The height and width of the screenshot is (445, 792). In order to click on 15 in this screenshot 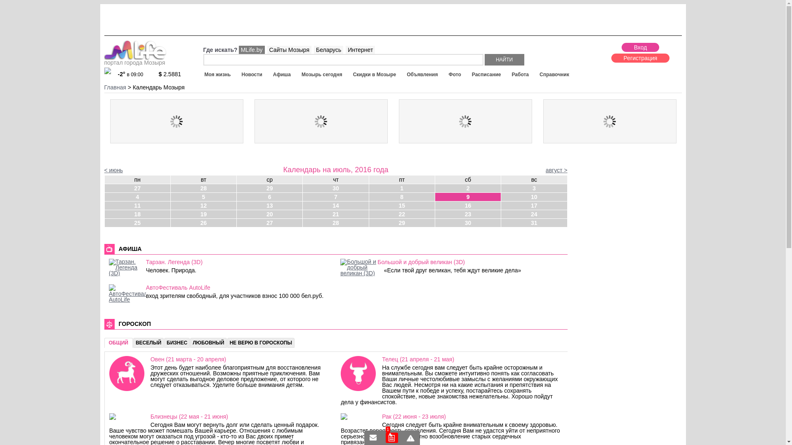, I will do `click(402, 205)`.